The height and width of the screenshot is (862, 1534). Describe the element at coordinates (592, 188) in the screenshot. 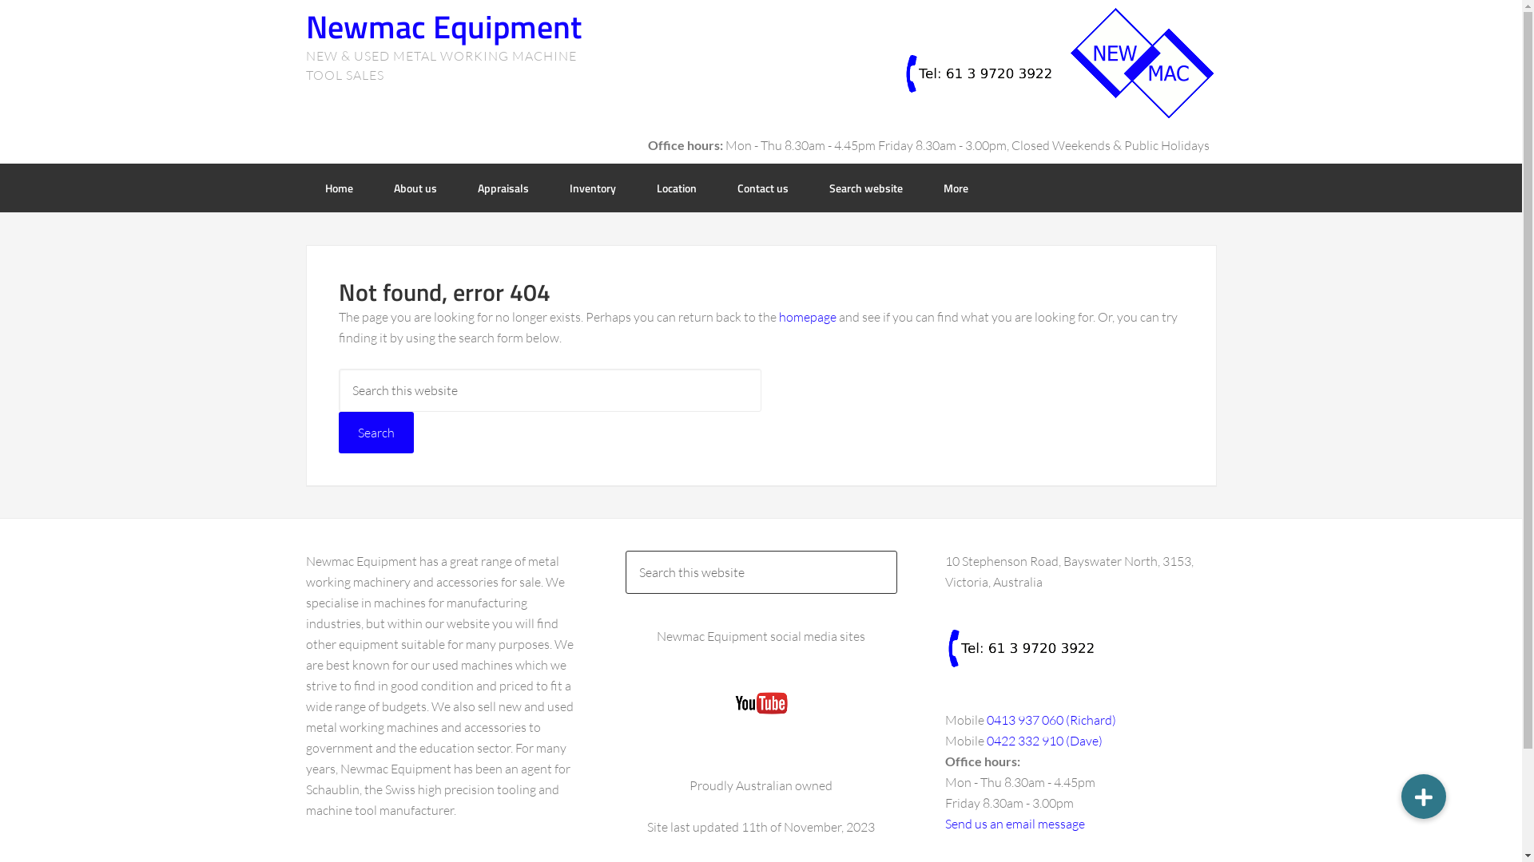

I see `Inventory` at that location.